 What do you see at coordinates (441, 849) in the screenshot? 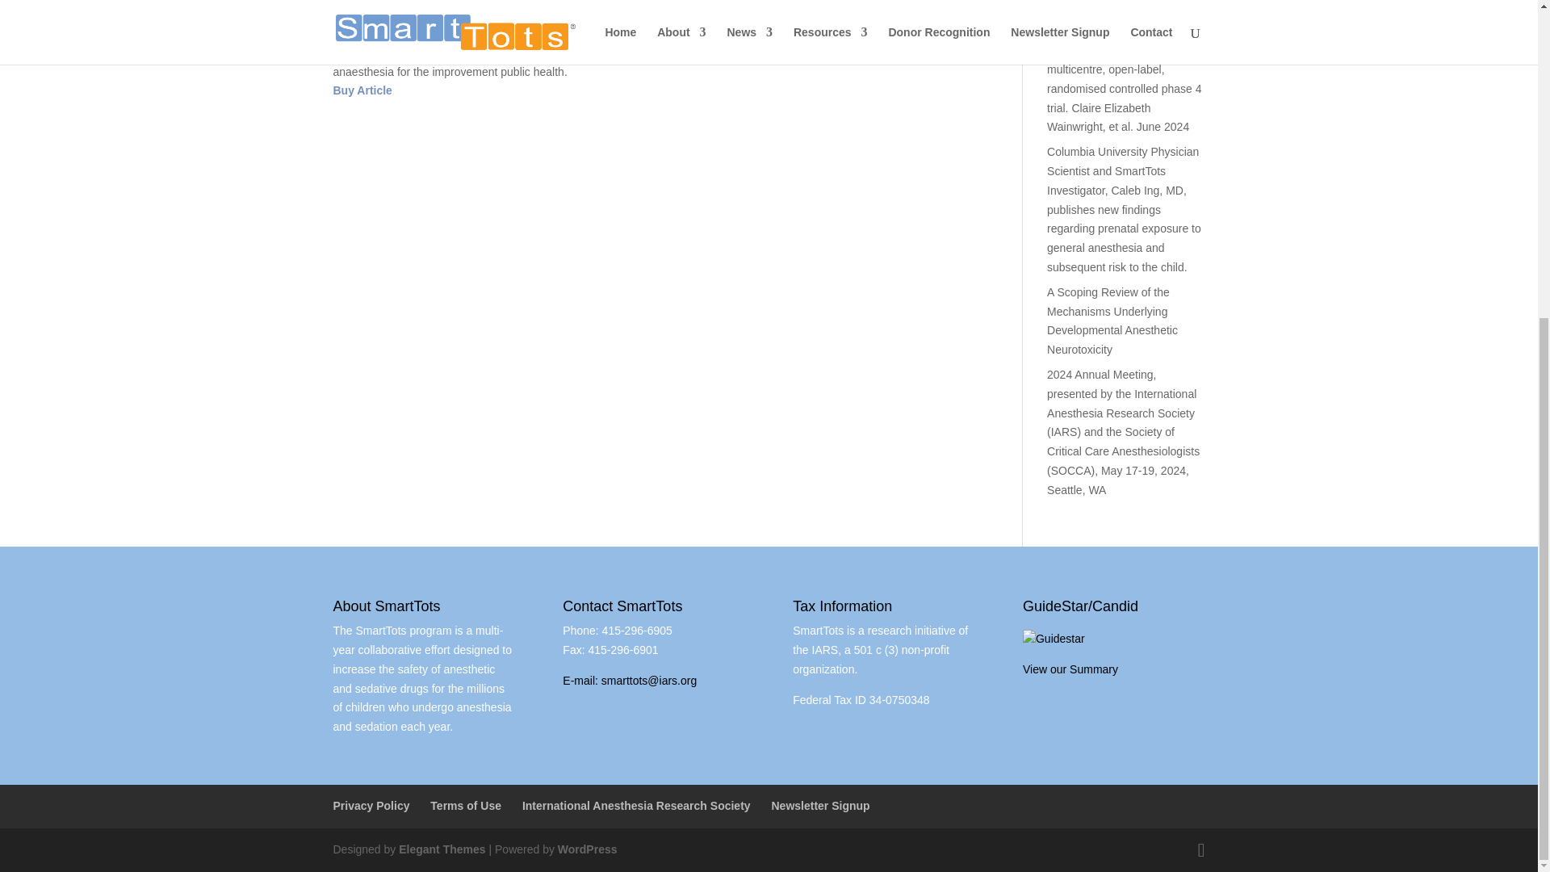
I see `Premium WordPress Themes` at bounding box center [441, 849].